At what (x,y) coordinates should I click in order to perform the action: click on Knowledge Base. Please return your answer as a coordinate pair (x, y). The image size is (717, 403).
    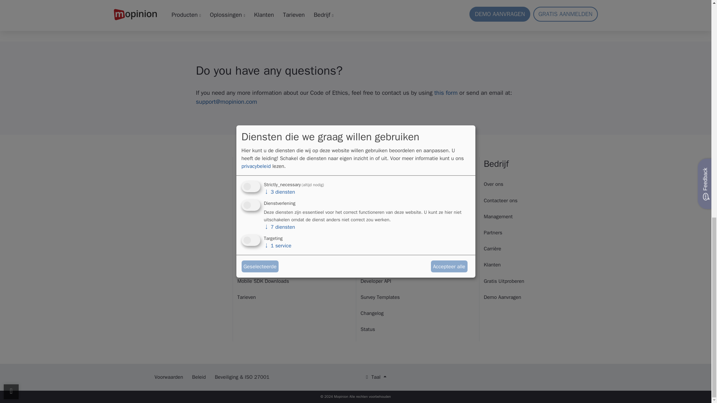
    Looking at the image, I should click on (379, 265).